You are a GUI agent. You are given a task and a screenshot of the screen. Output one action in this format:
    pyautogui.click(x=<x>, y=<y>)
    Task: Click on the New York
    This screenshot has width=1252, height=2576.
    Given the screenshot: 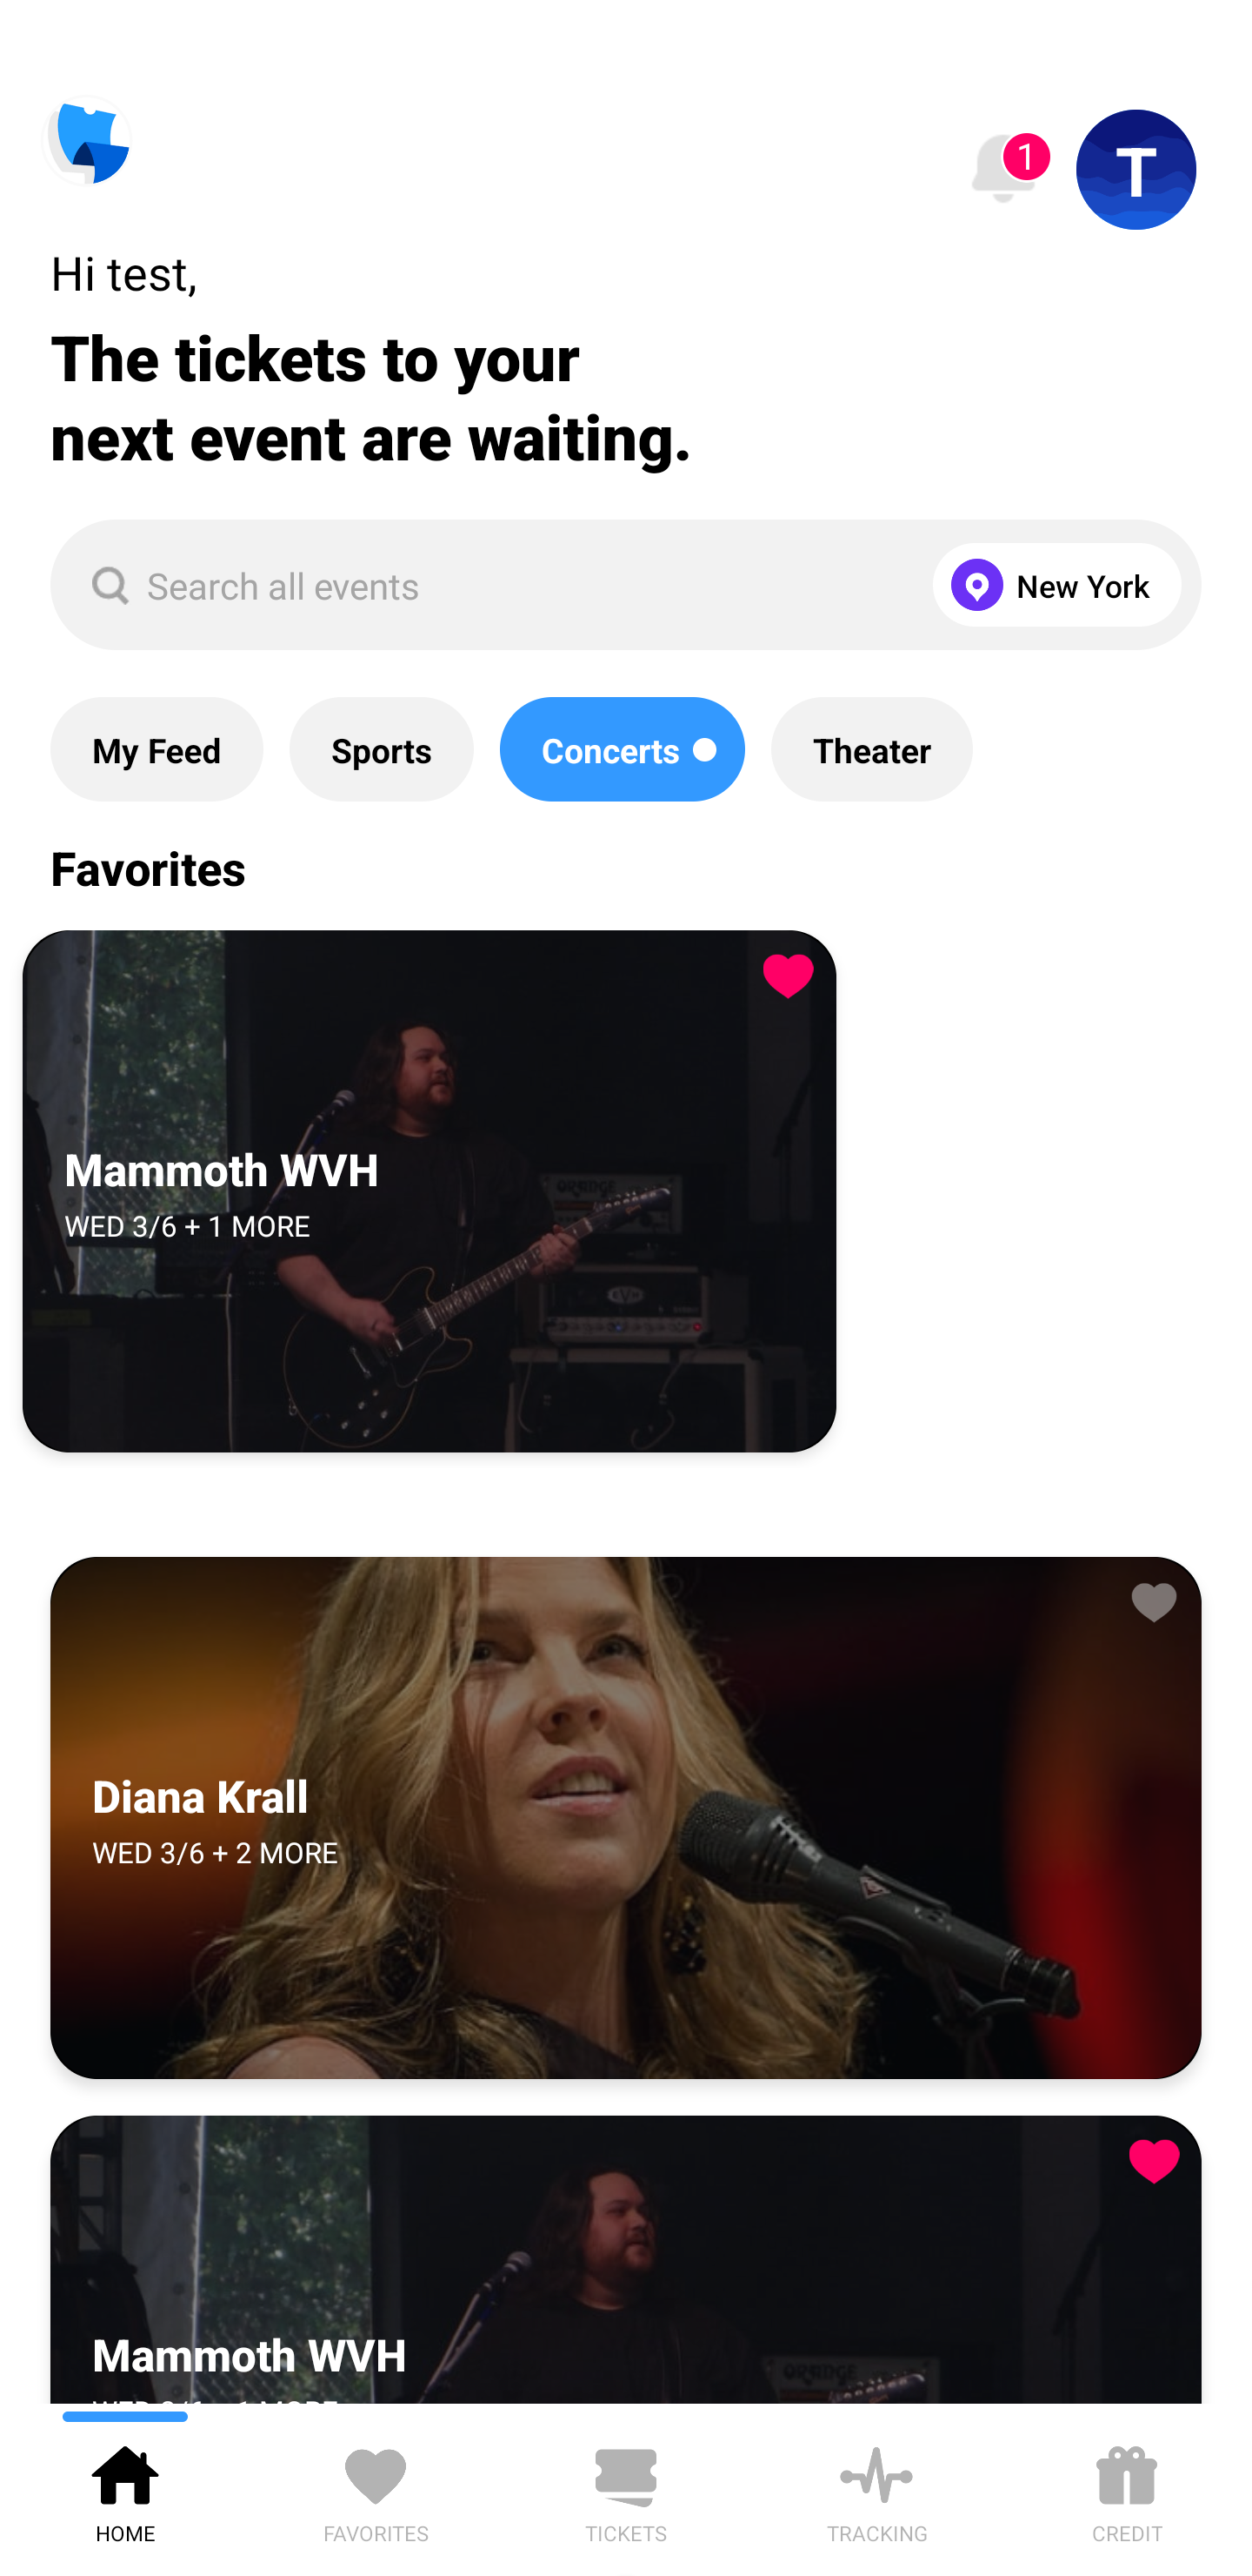 What is the action you would take?
    pyautogui.click(x=1050, y=585)
    